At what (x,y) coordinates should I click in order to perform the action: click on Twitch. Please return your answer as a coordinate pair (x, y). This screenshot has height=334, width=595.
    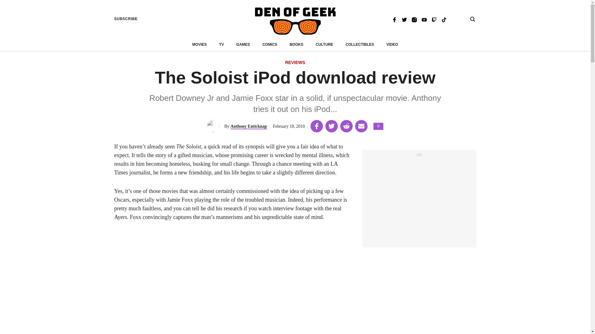
    Looking at the image, I should click on (434, 19).